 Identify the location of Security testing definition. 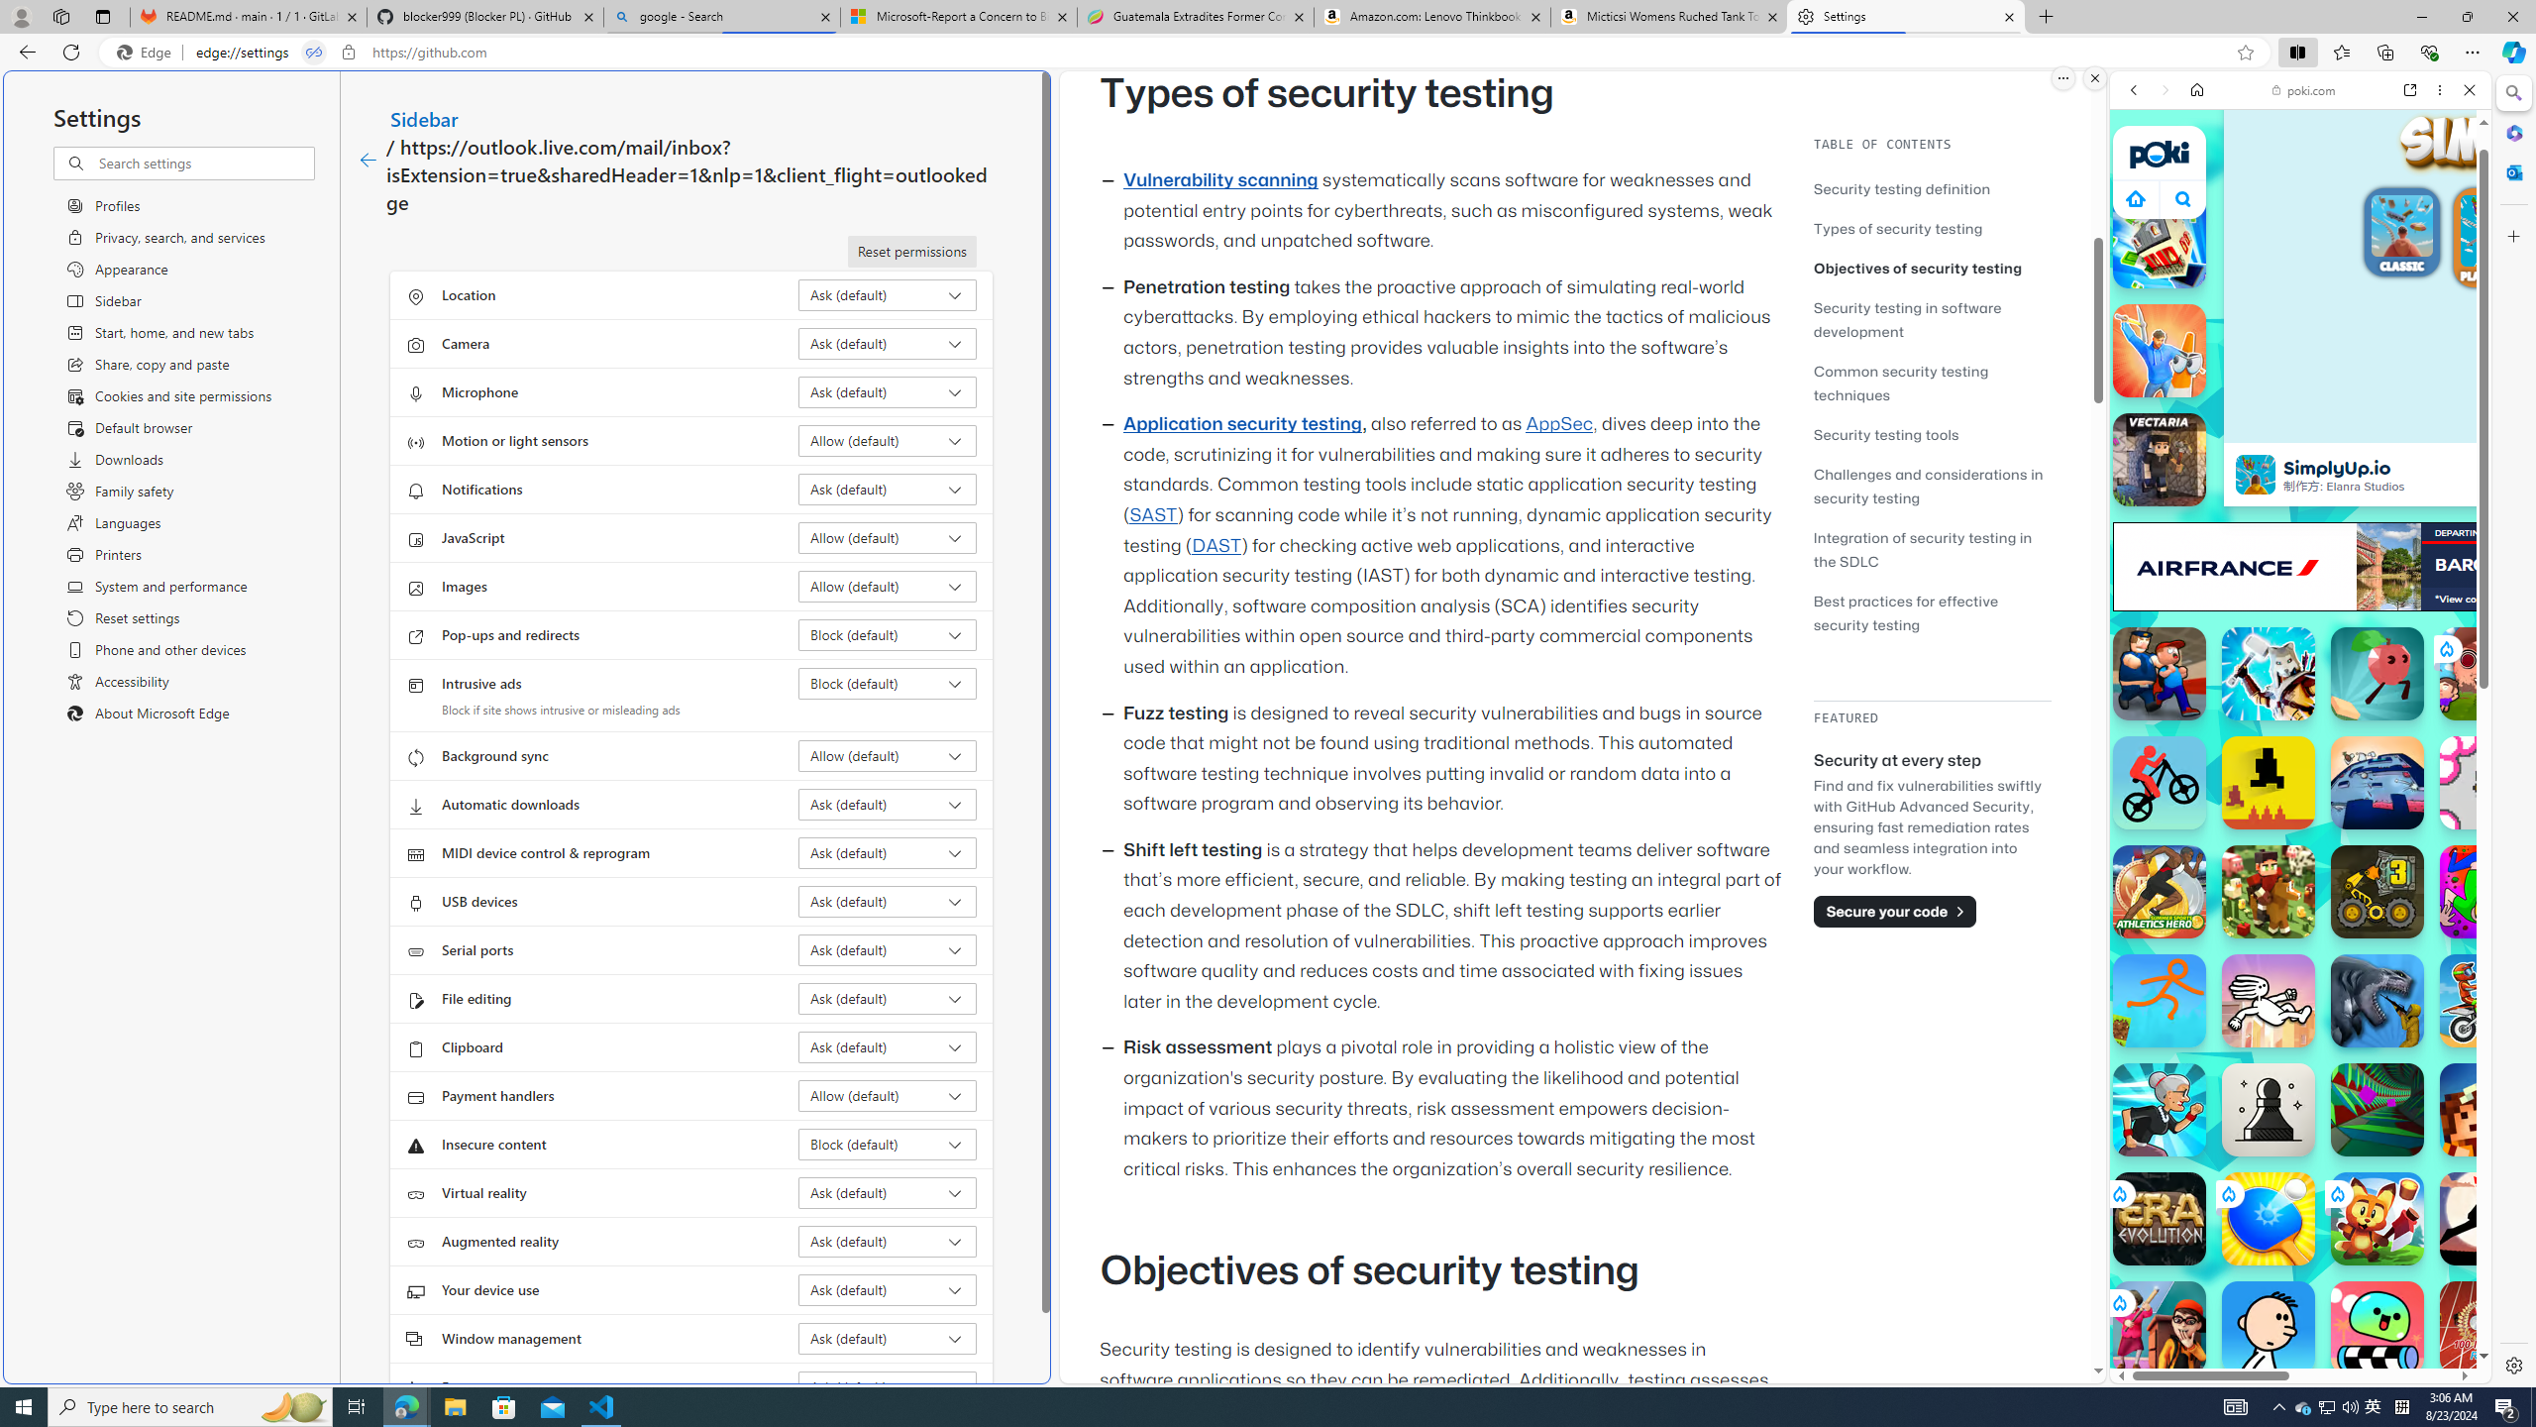
(1902, 188).